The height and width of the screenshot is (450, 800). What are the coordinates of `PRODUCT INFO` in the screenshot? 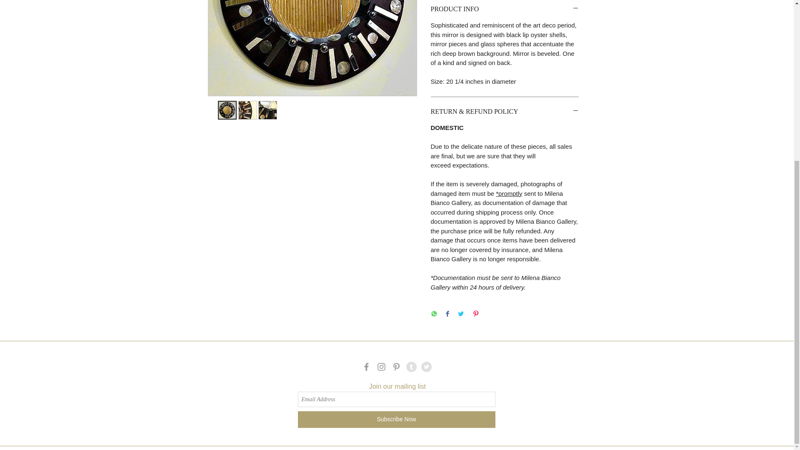 It's located at (505, 9).